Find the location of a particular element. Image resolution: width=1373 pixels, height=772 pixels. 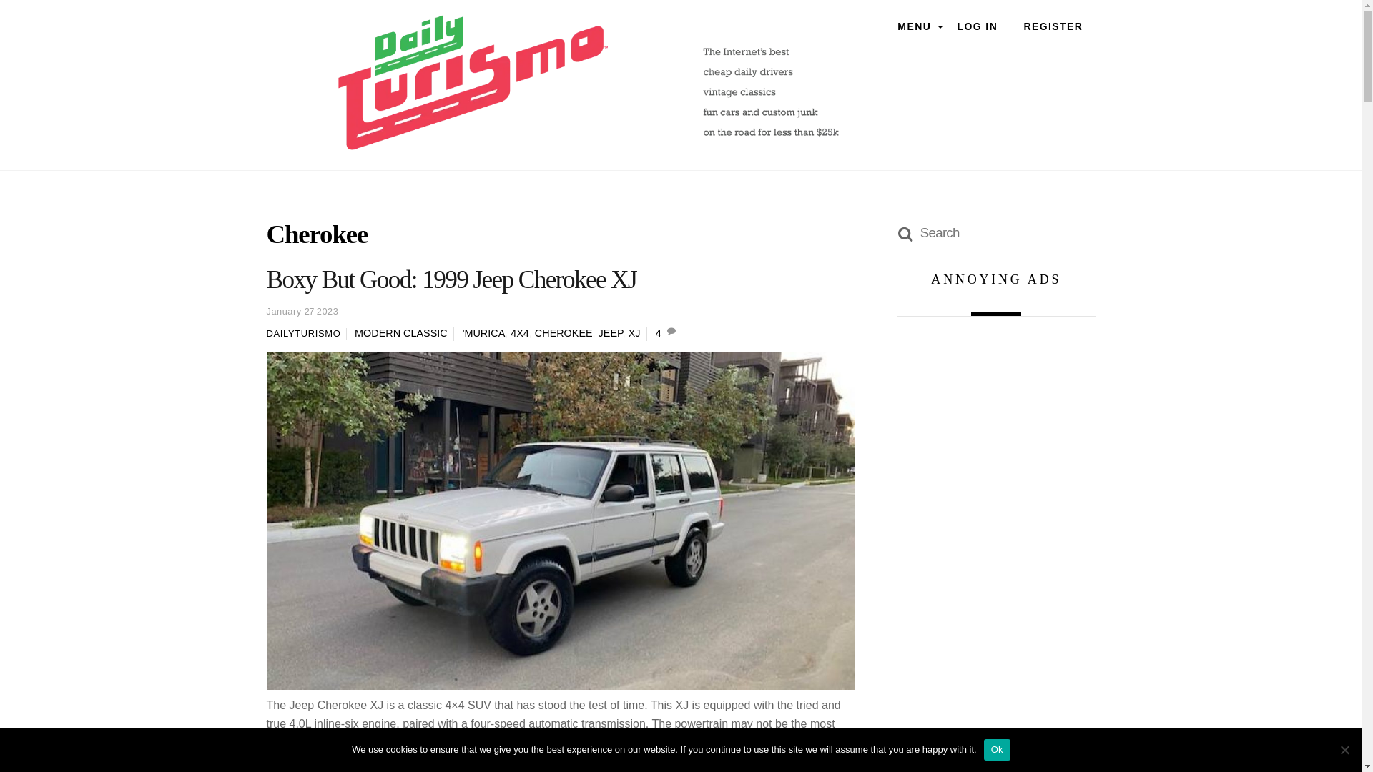

CHEROKEE is located at coordinates (564, 333).